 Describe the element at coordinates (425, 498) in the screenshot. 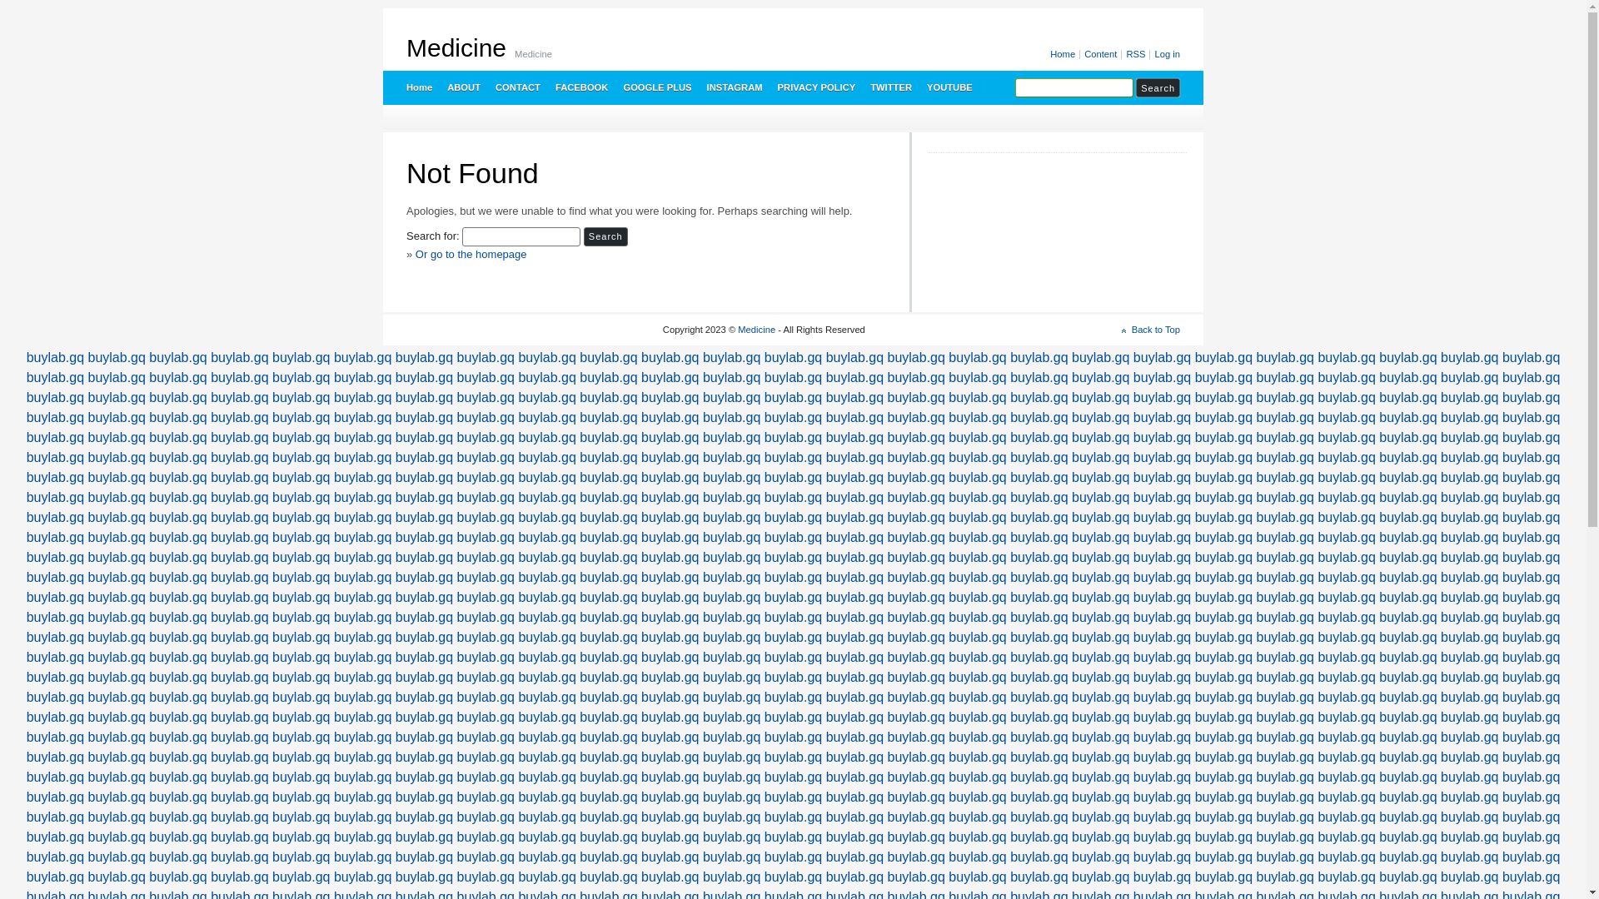

I see `buylab.gq` at that location.